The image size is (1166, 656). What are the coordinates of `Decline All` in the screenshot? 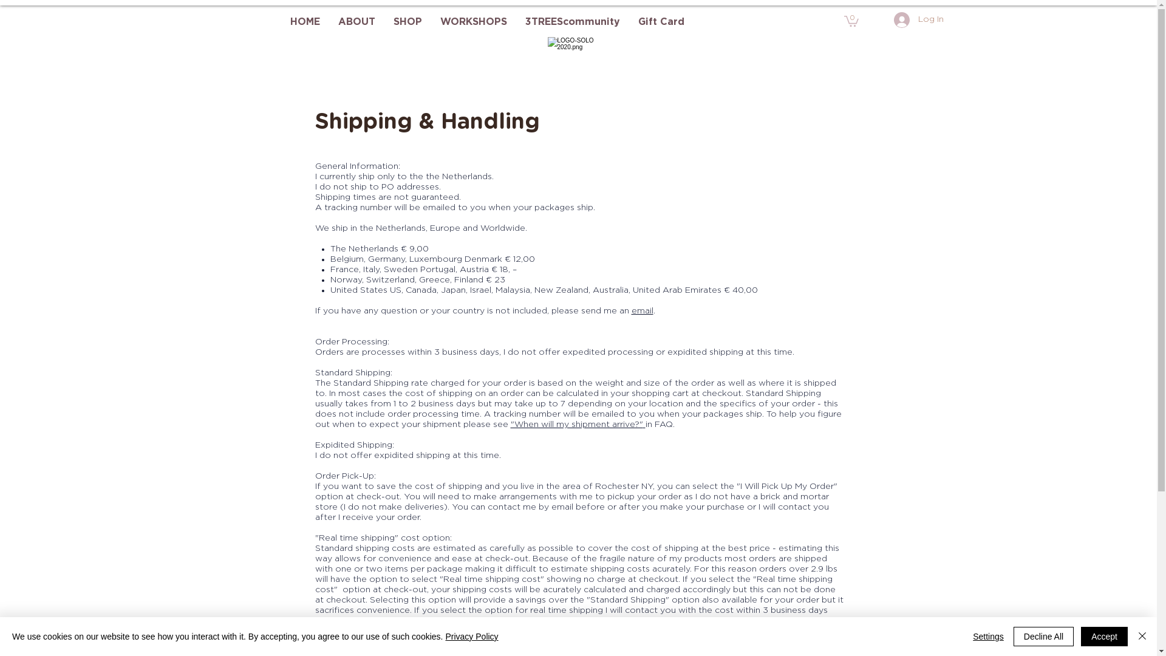 It's located at (1043, 637).